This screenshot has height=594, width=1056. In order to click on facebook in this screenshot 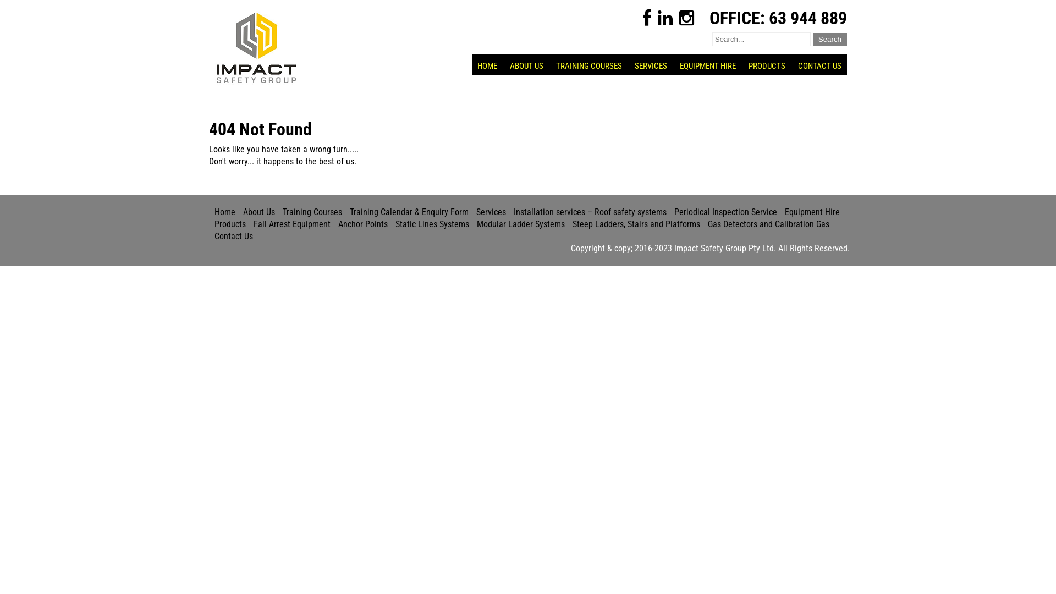, I will do `click(647, 18)`.